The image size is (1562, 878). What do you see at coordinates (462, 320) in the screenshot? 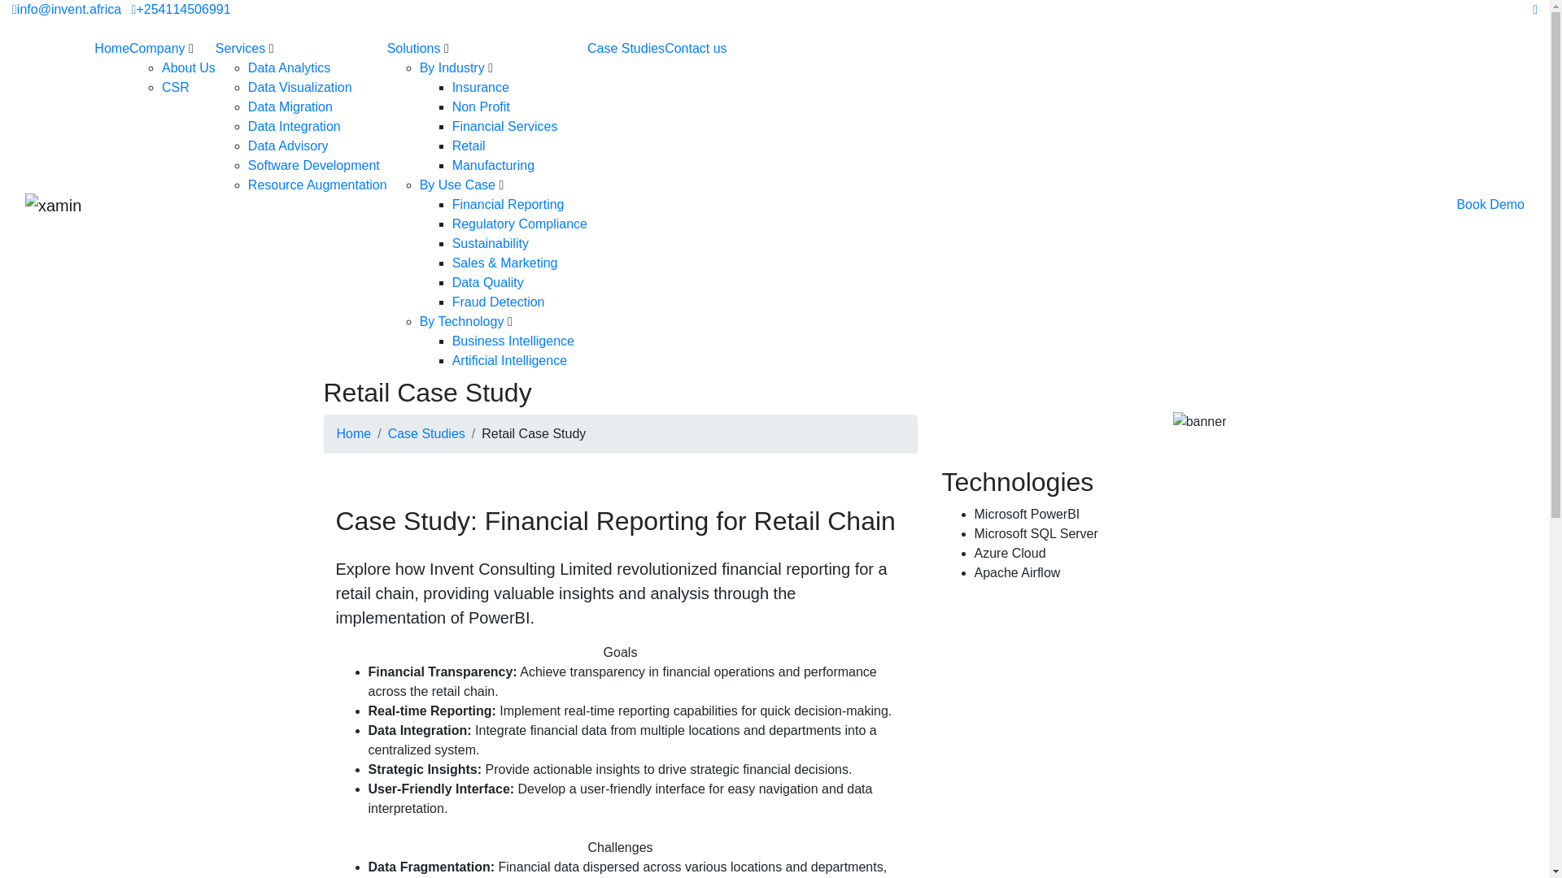
I see `By Technology` at bounding box center [462, 320].